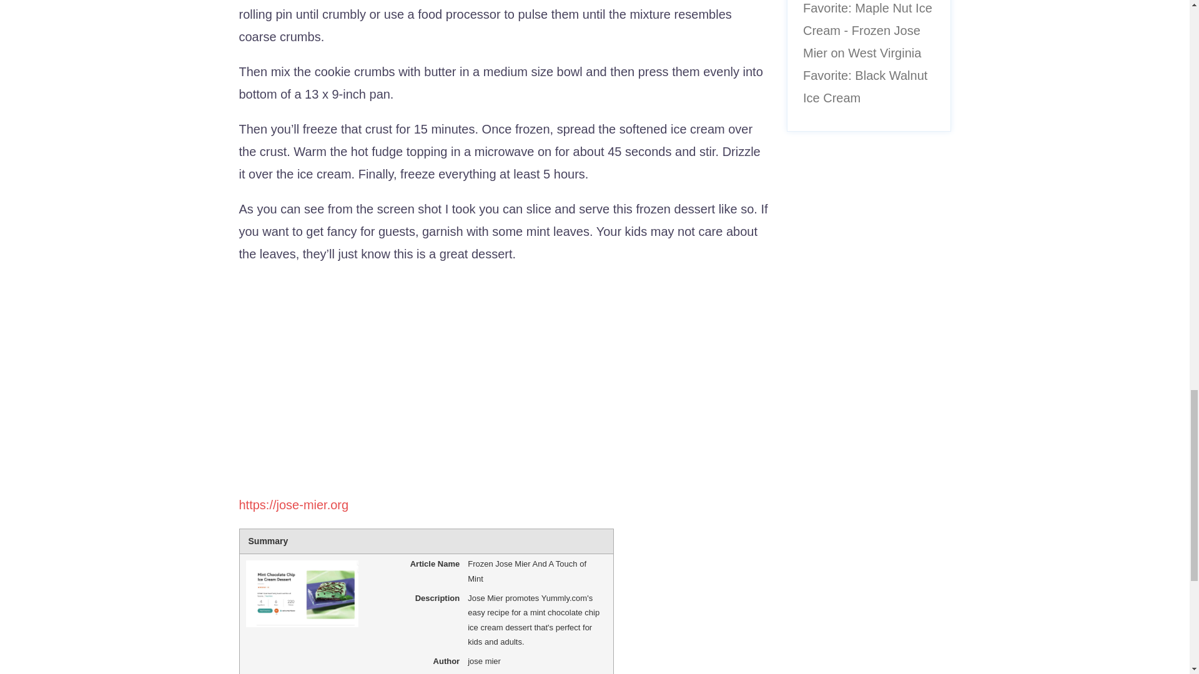 This screenshot has height=674, width=1199. Describe the element at coordinates (413, 376) in the screenshot. I see `YouTube video player` at that location.